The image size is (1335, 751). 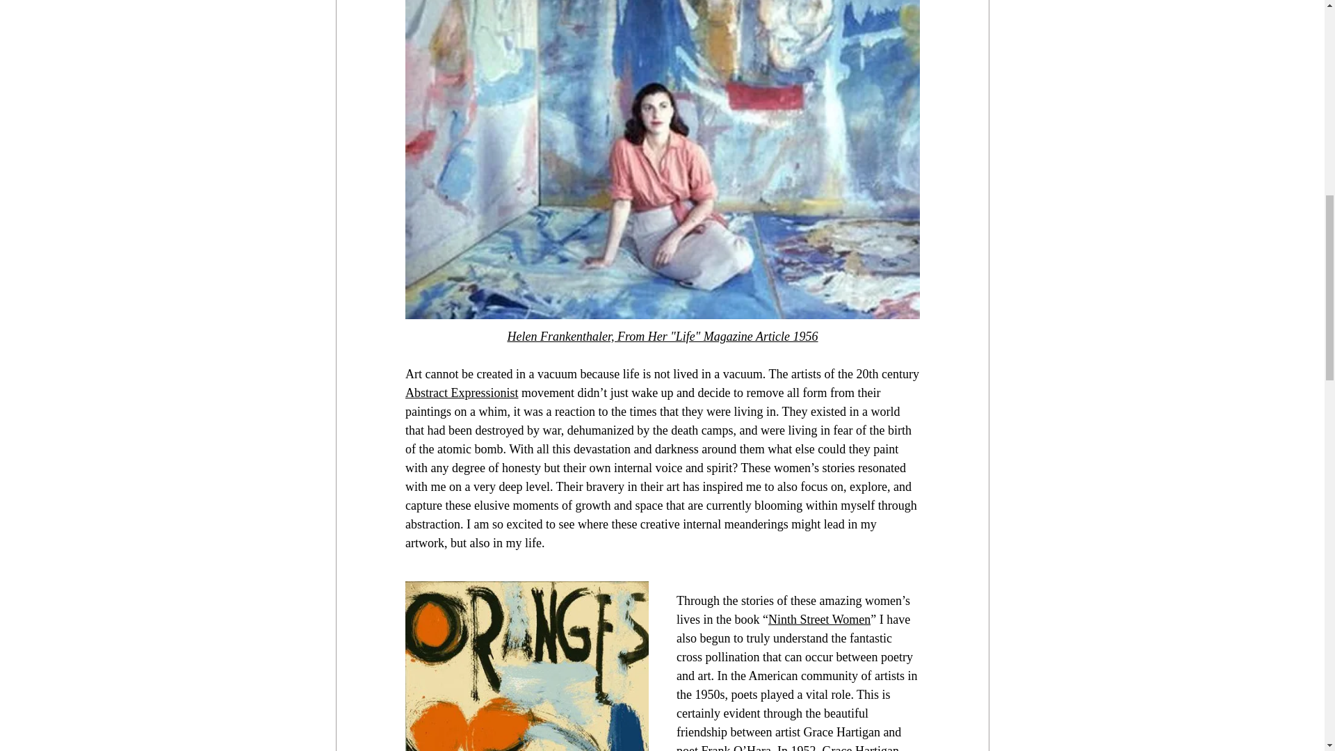 I want to click on Abstract Expressionist, so click(x=460, y=392).